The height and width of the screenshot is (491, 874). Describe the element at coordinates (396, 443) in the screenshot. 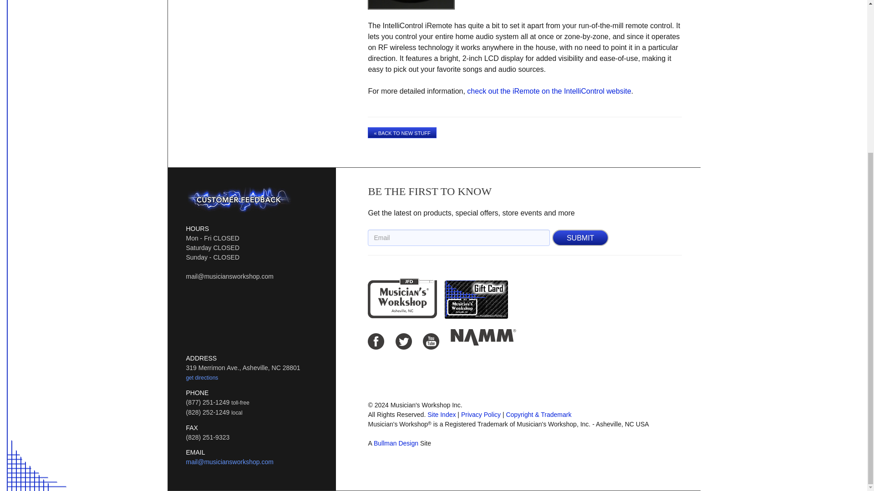

I see `Bullman Design` at that location.